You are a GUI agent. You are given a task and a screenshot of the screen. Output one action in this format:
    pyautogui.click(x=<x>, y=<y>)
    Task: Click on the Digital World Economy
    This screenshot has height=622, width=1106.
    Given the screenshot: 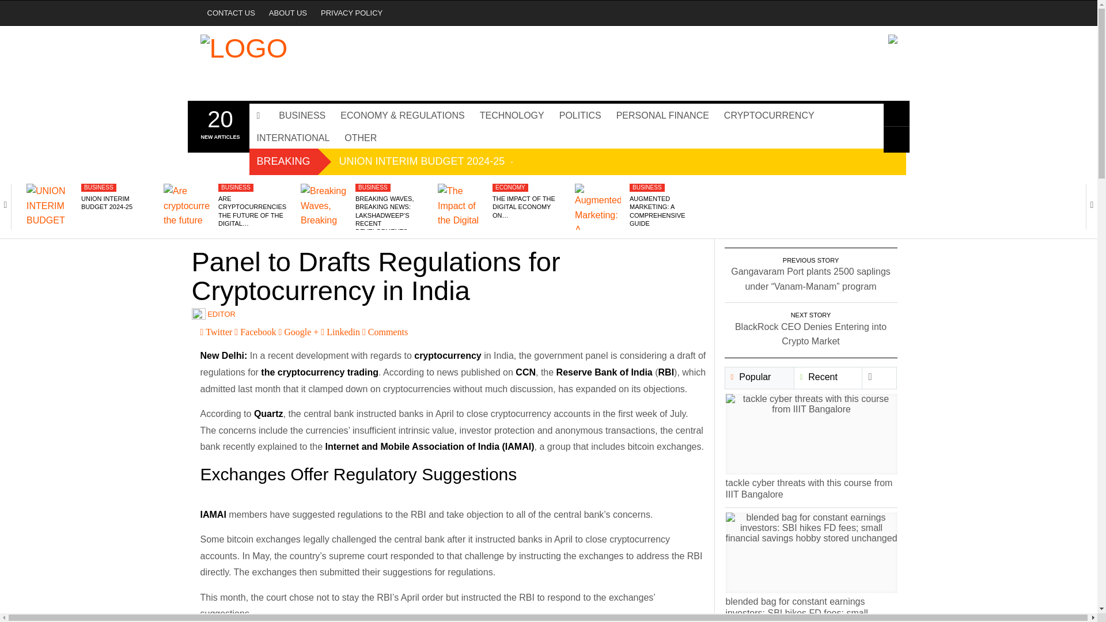 What is the action you would take?
    pyautogui.click(x=257, y=54)
    